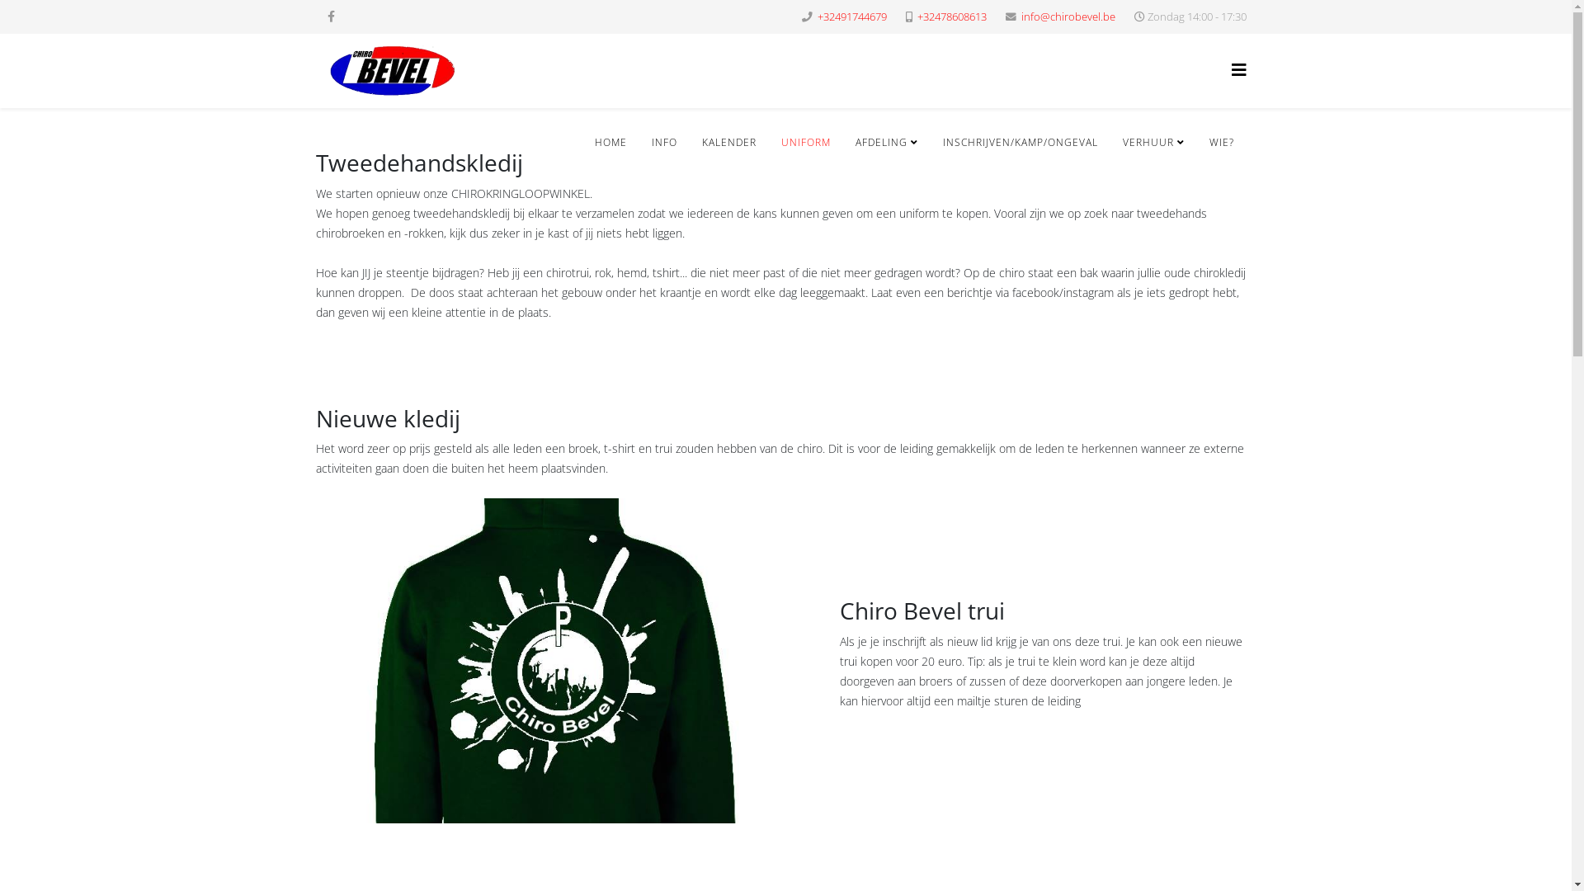 The image size is (1584, 891). Describe the element at coordinates (1238, 70) in the screenshot. I see `Helix3 Megamenu Options` at that location.